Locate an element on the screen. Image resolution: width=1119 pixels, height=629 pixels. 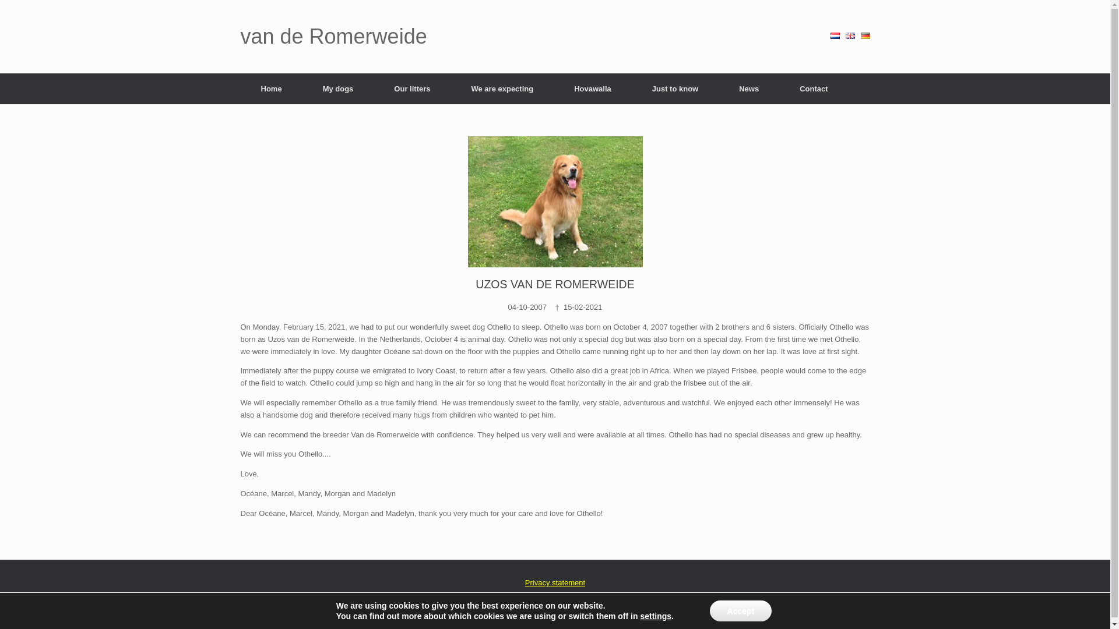
Privacy statement is located at coordinates (555, 582).